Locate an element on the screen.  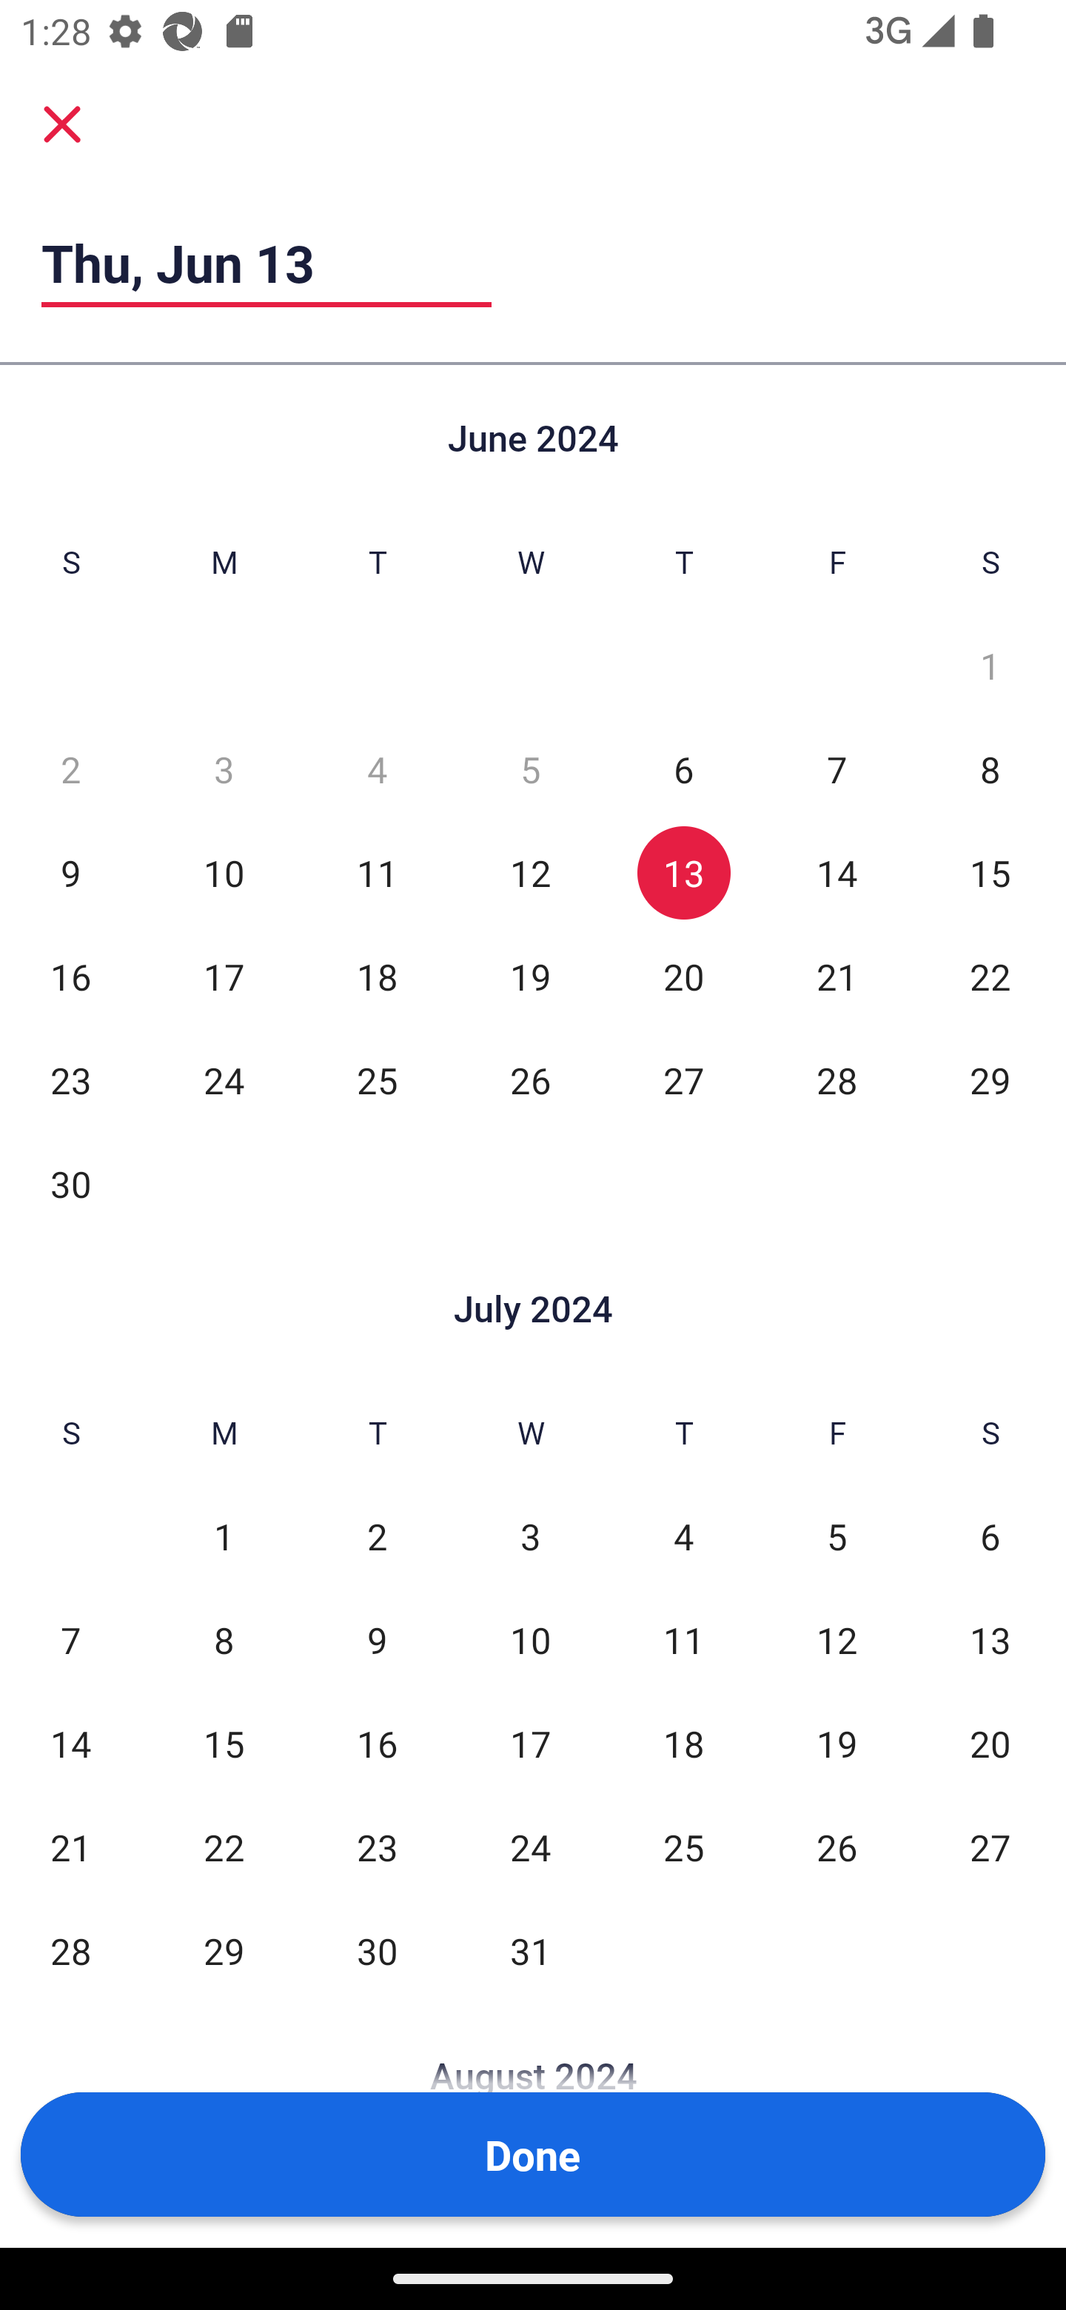
15 Mon, Jul 15, Not Selected is located at coordinates (224, 1743).